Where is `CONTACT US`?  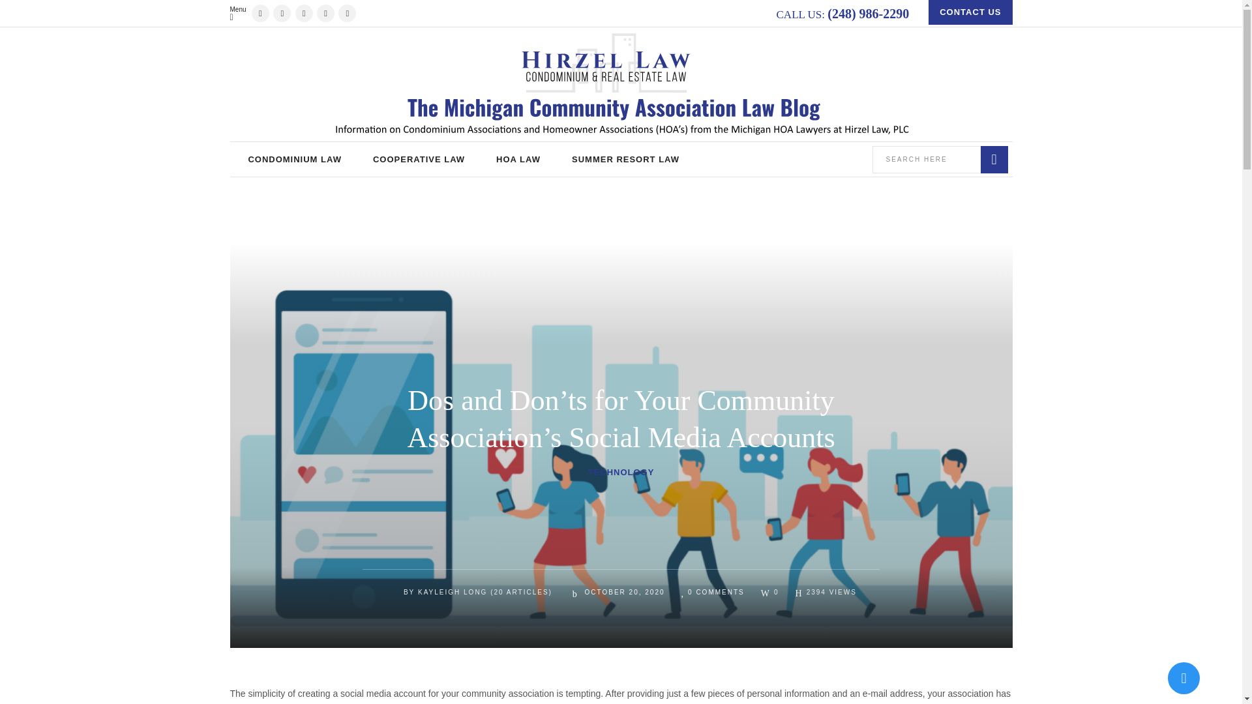 CONTACT US is located at coordinates (970, 12).